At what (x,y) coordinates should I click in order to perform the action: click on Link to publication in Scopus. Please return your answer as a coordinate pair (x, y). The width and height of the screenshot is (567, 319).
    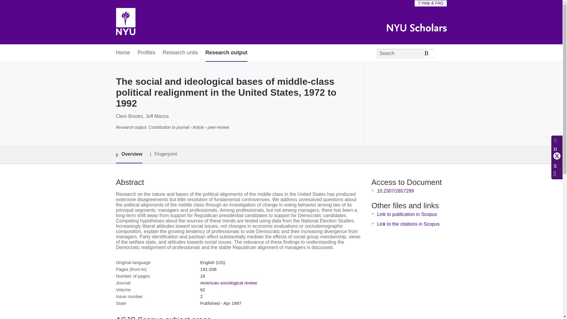
    Looking at the image, I should click on (407, 214).